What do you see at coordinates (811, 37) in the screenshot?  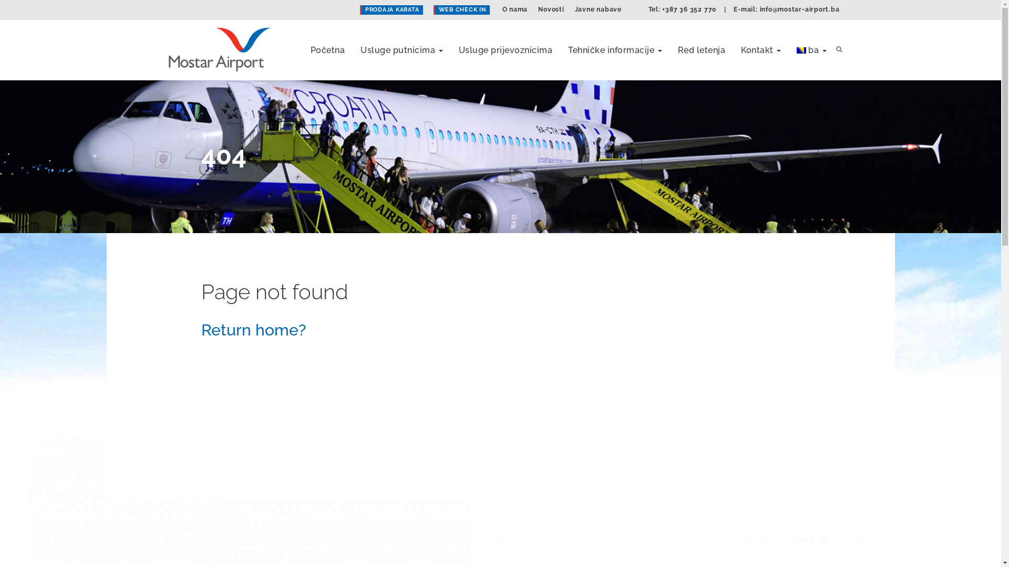 I see `ba` at bounding box center [811, 37].